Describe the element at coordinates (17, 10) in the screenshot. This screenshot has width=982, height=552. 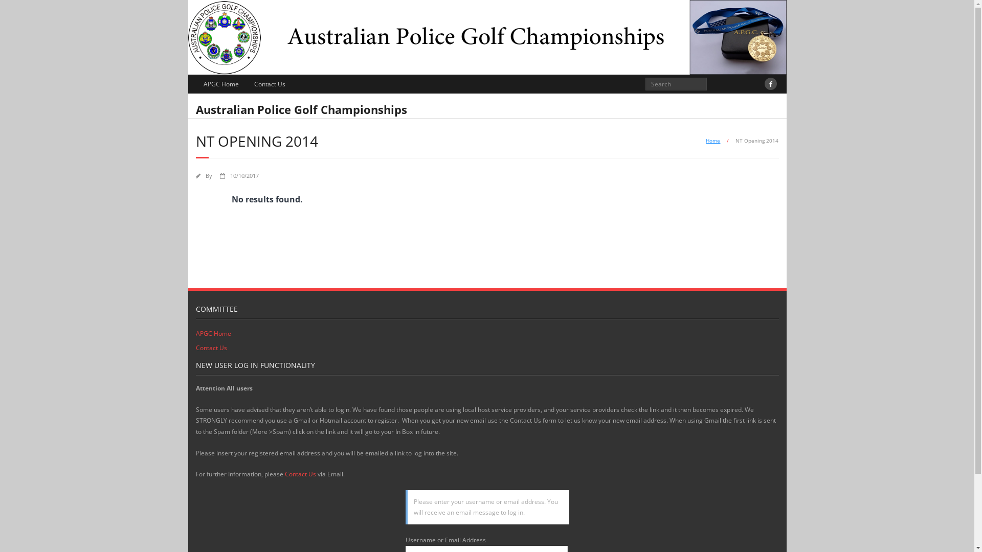
I see `Search` at that location.